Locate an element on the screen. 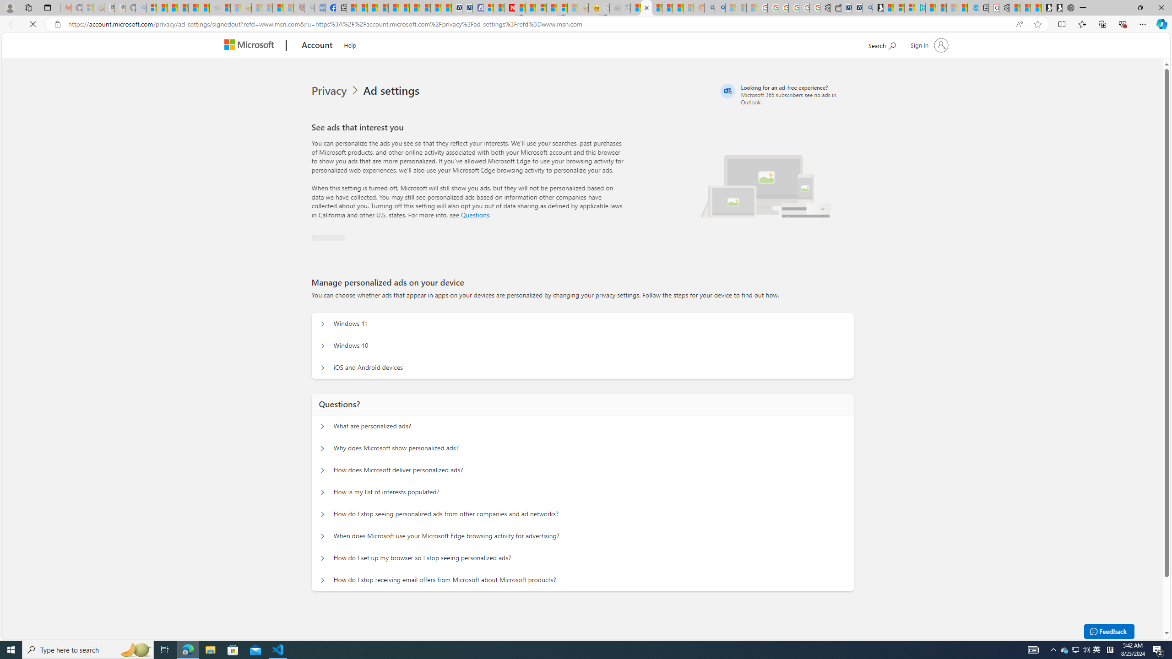  Illustration of multiple devices is located at coordinates (809, 206).